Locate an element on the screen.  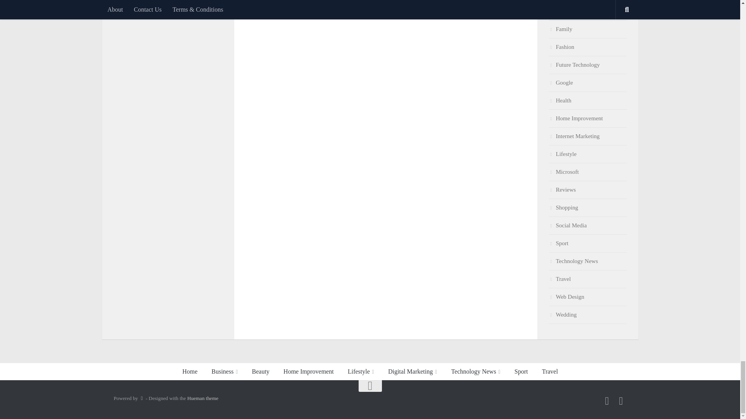
Powered by WordPress is located at coordinates (141, 398).